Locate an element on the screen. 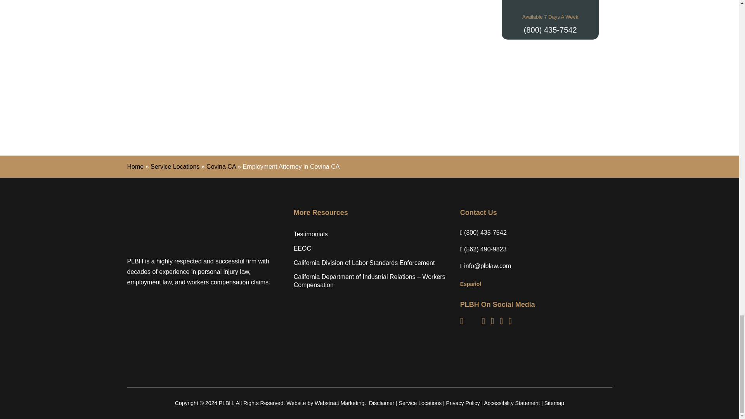 This screenshot has width=745, height=419. PLBH is located at coordinates (175, 227).